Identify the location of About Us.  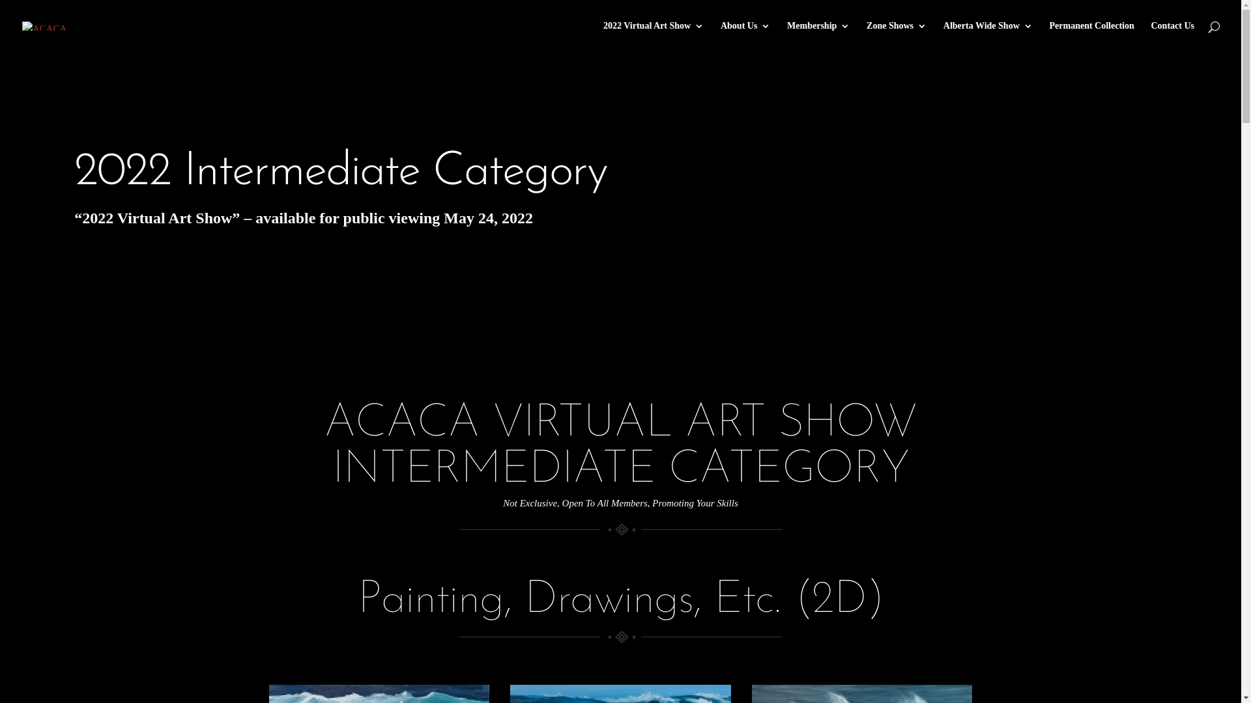
(745, 36).